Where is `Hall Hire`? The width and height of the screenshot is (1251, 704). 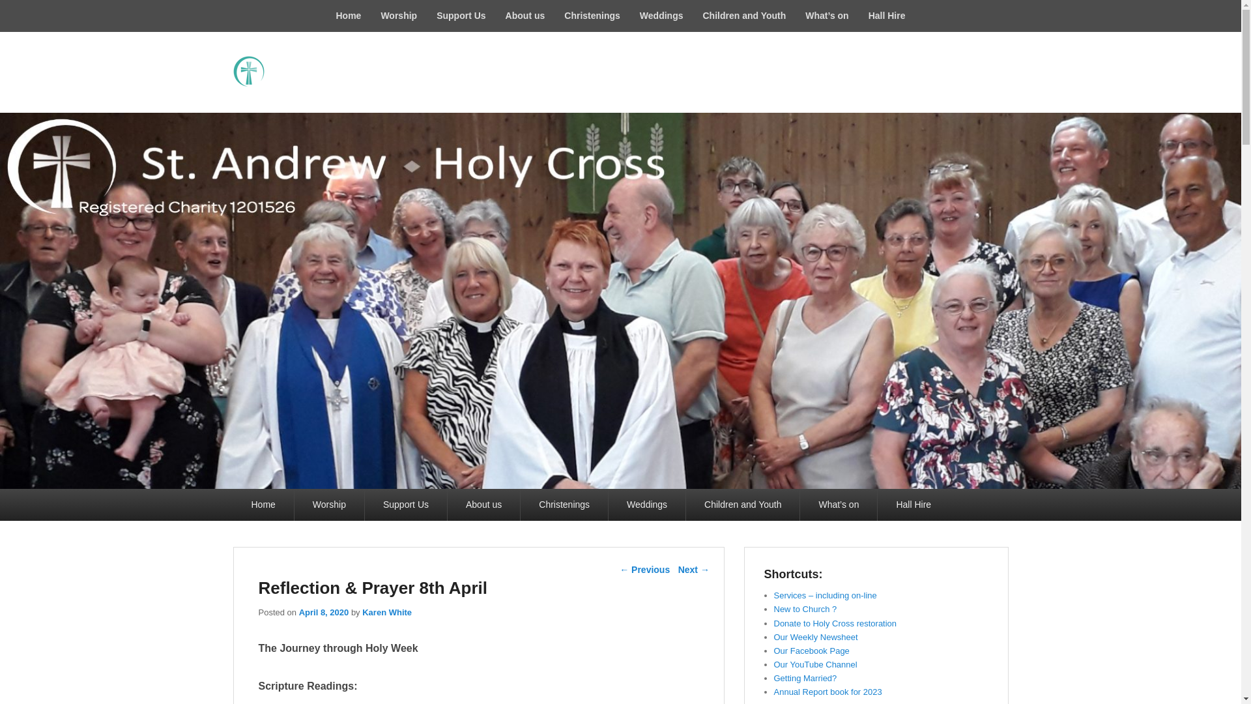 Hall Hire is located at coordinates (887, 16).